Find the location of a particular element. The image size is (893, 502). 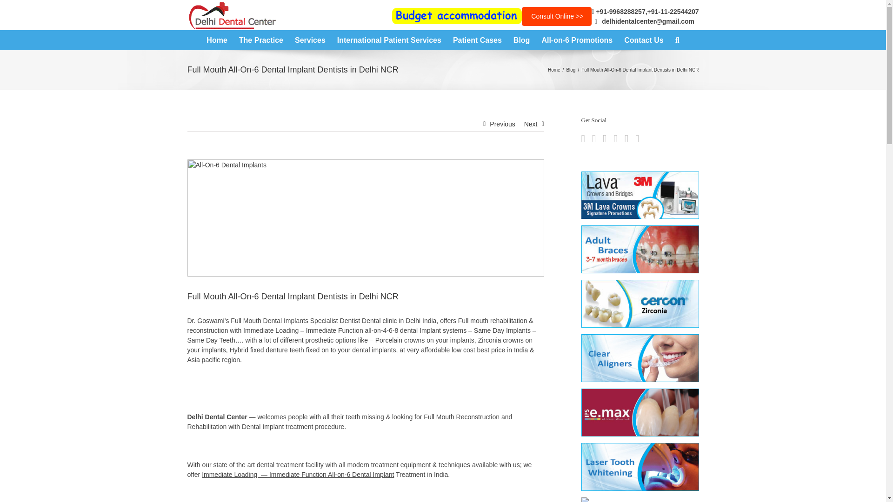

Blog is located at coordinates (522, 40).